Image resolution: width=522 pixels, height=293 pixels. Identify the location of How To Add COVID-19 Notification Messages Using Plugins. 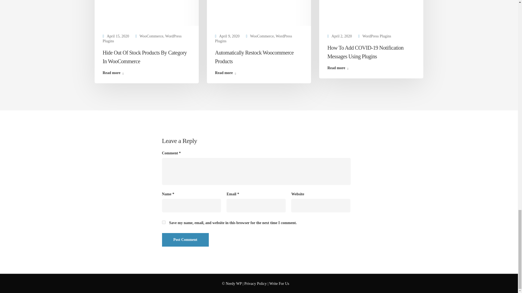
(365, 52).